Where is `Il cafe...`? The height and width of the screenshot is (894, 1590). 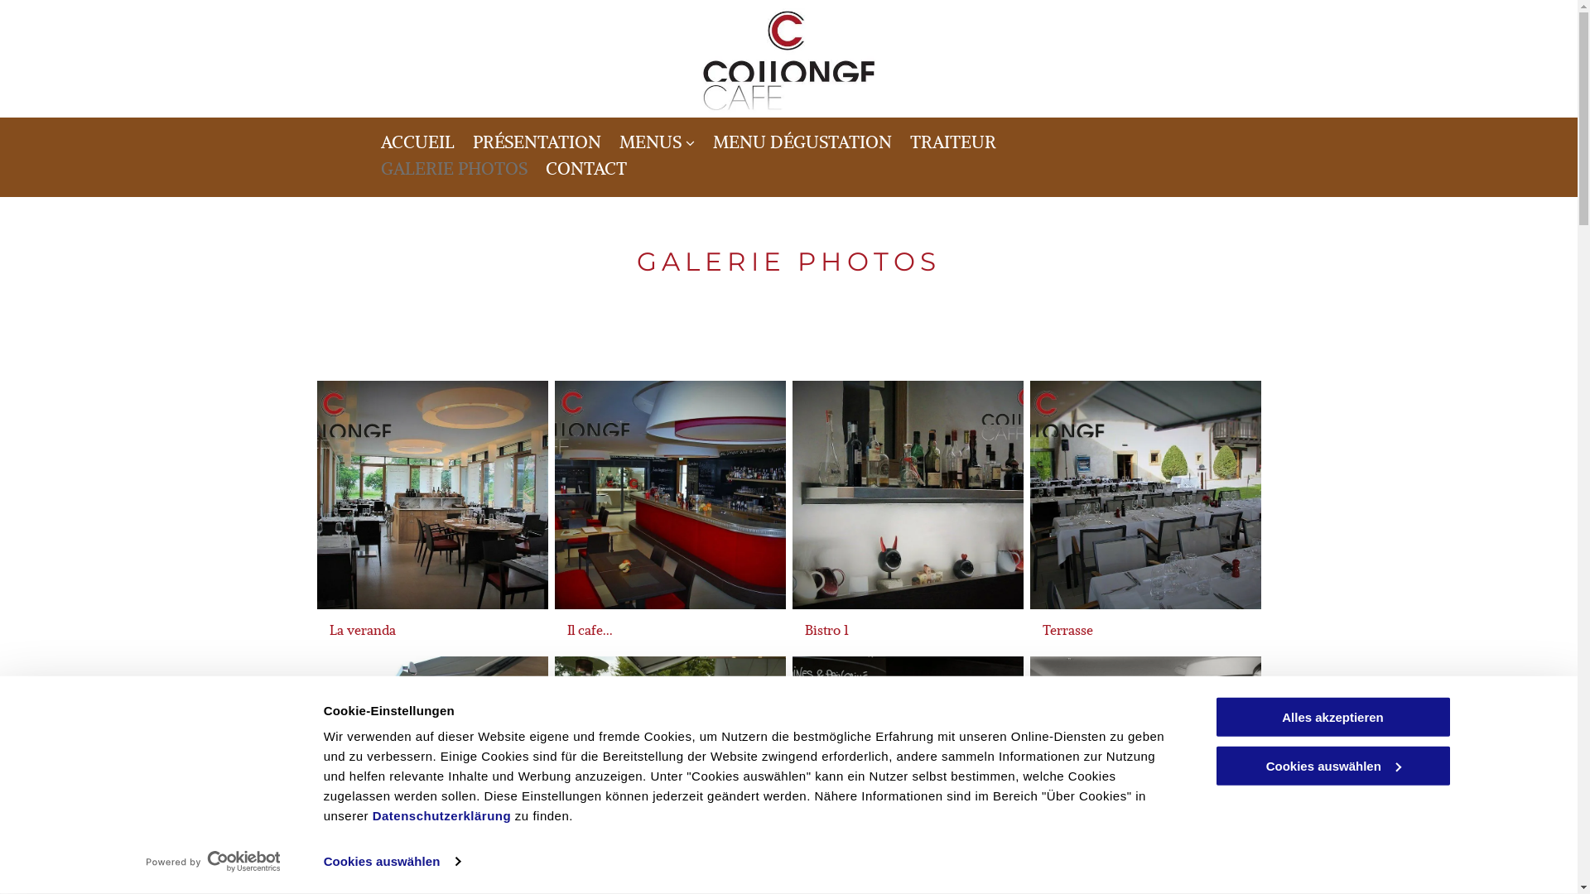
Il cafe... is located at coordinates (671, 495).